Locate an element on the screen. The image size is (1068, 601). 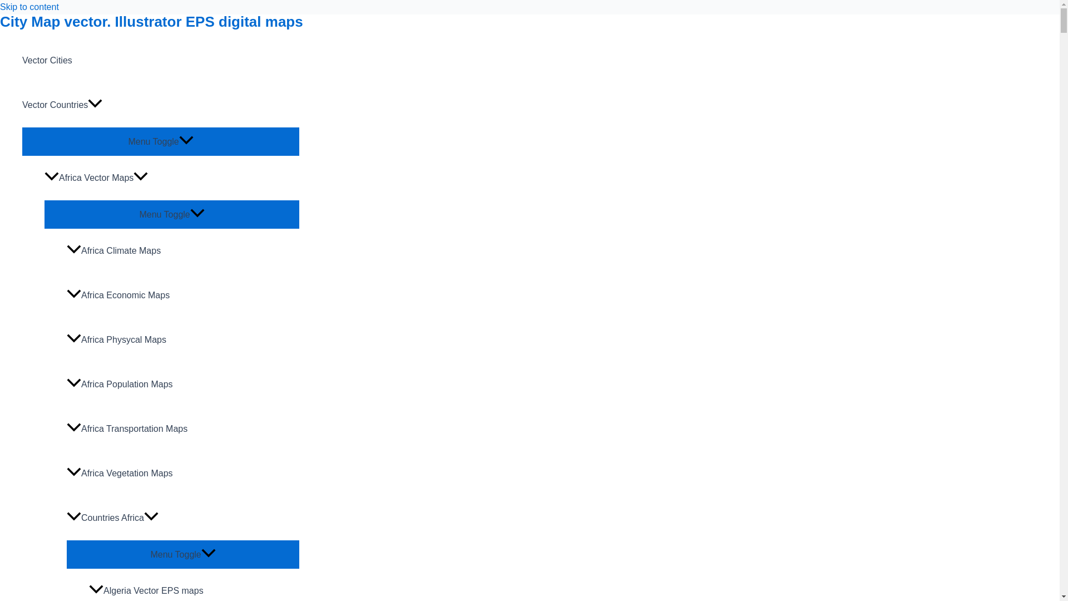
Menu Toggle is located at coordinates (160, 140).